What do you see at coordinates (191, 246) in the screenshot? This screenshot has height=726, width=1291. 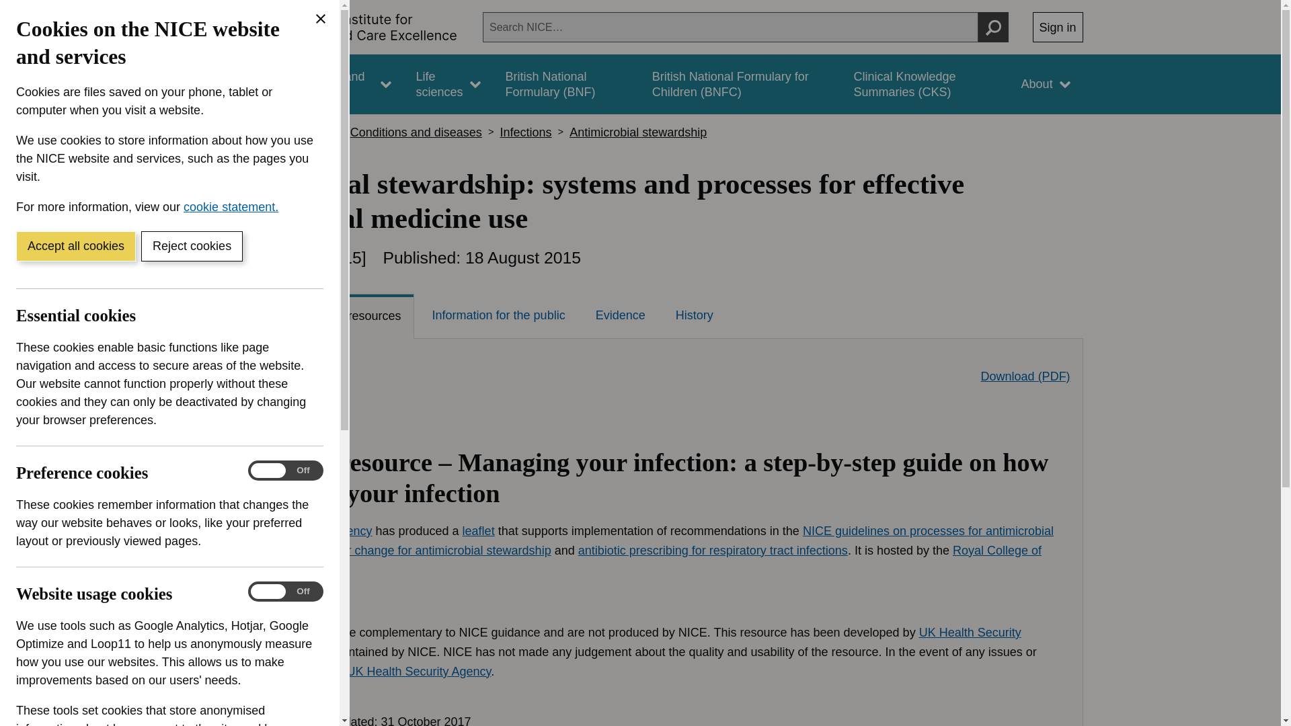 I see `Reject cookies` at bounding box center [191, 246].